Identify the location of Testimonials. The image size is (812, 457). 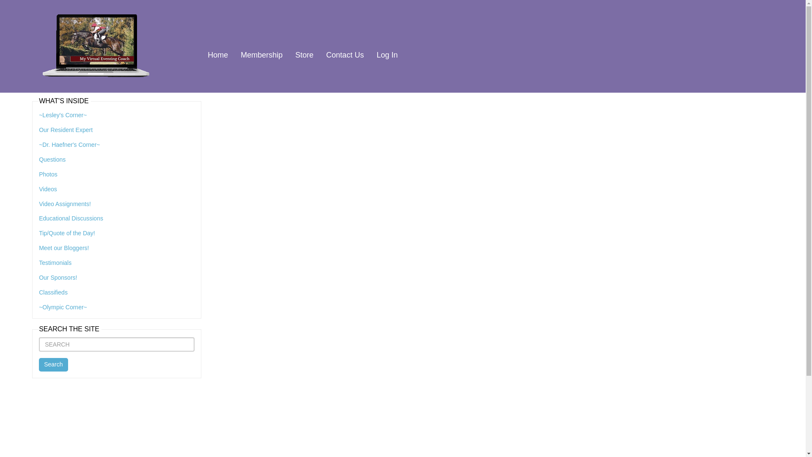
(55, 262).